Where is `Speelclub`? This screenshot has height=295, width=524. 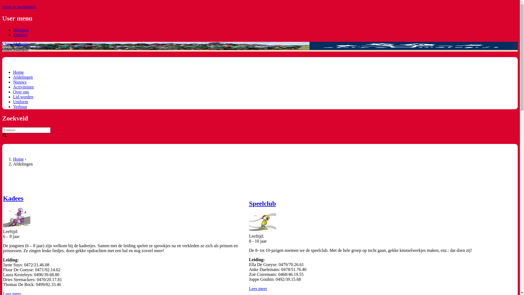
Speelclub is located at coordinates (263, 223).